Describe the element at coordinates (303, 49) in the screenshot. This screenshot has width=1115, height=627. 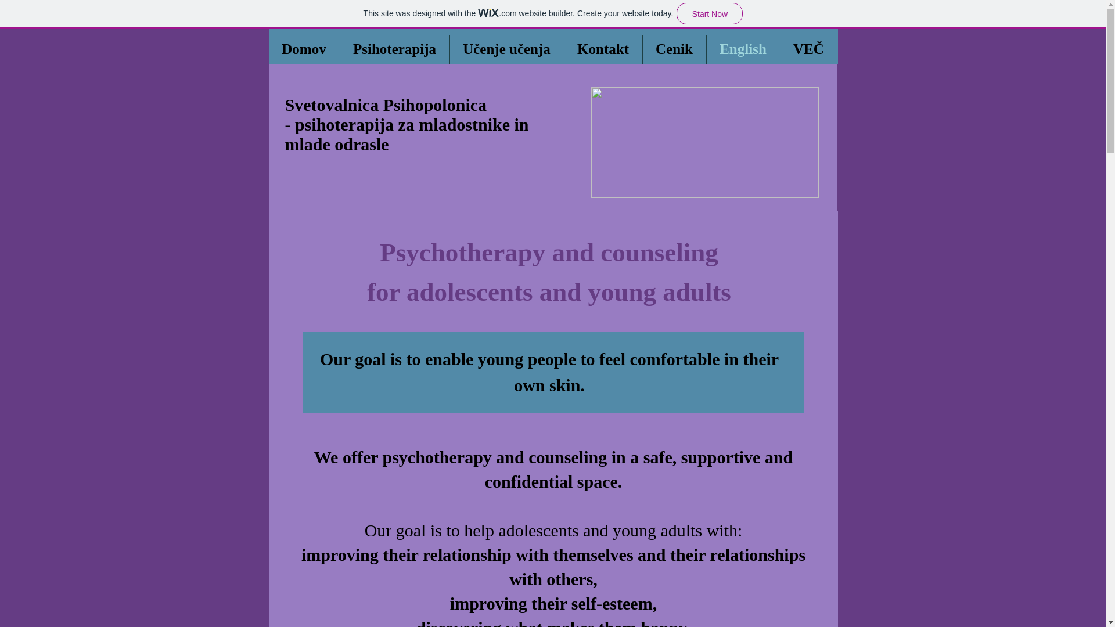
I see `Domov` at that location.